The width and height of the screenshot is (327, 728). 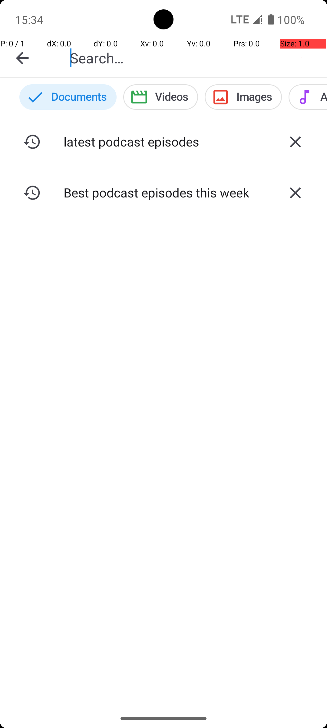 I want to click on Delete search history latest podcast episodes, so click(x=295, y=142).